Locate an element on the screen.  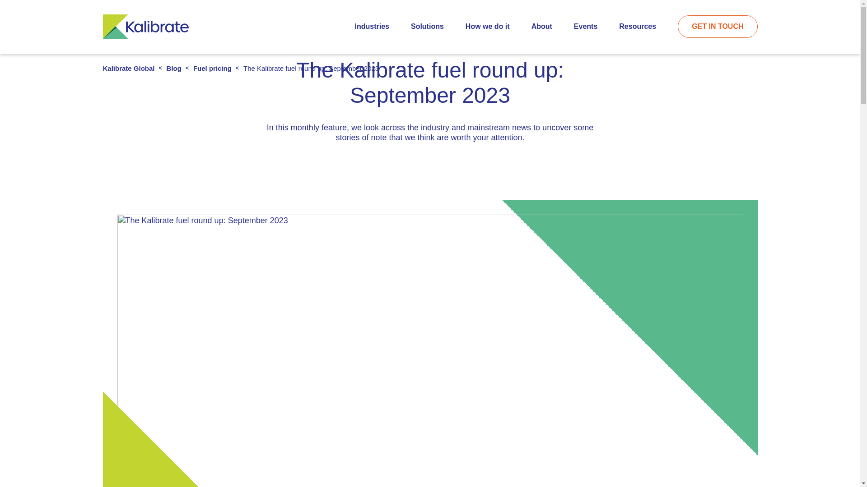
Go to Kalibrate Global. is located at coordinates (129, 68).